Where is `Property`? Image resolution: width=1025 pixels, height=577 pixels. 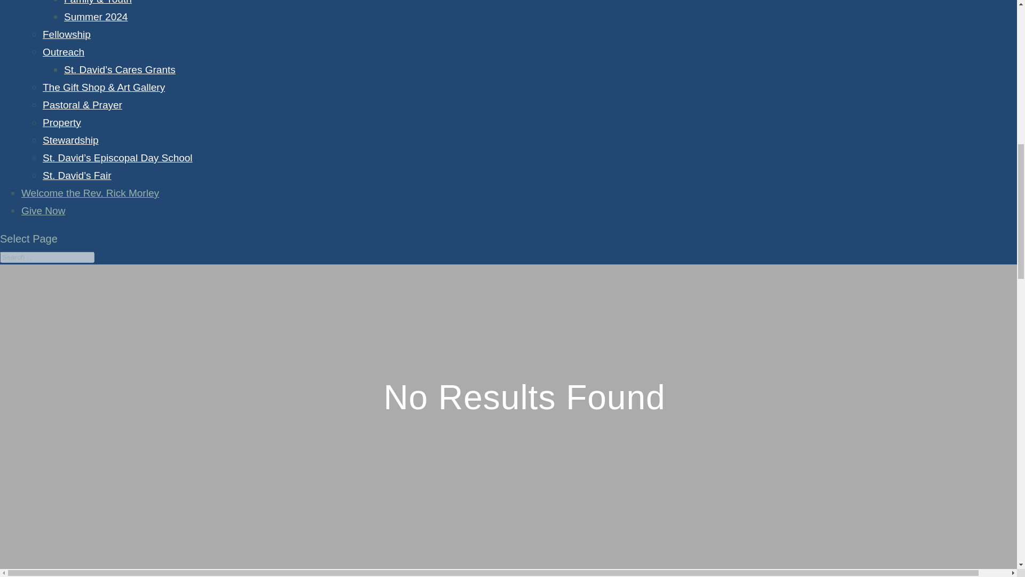 Property is located at coordinates (62, 122).